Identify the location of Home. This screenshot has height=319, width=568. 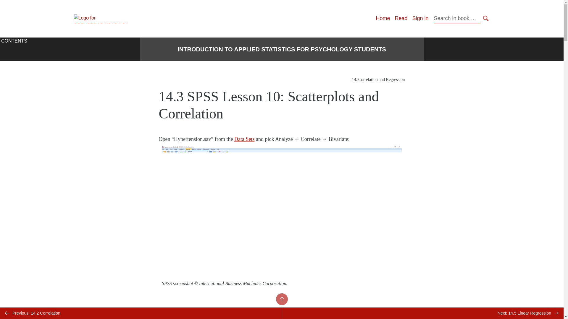
(383, 18).